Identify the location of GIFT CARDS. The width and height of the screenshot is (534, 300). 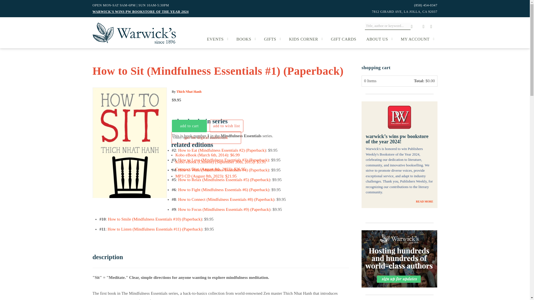
(343, 39).